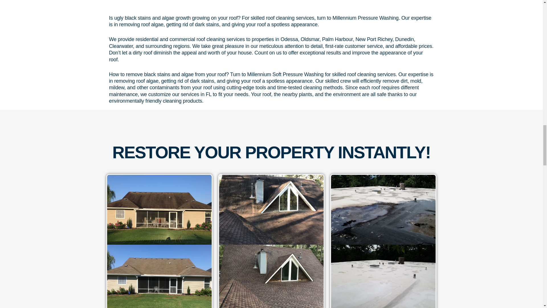 The width and height of the screenshot is (547, 308). I want to click on Roof Cleaning, so click(383, 276).